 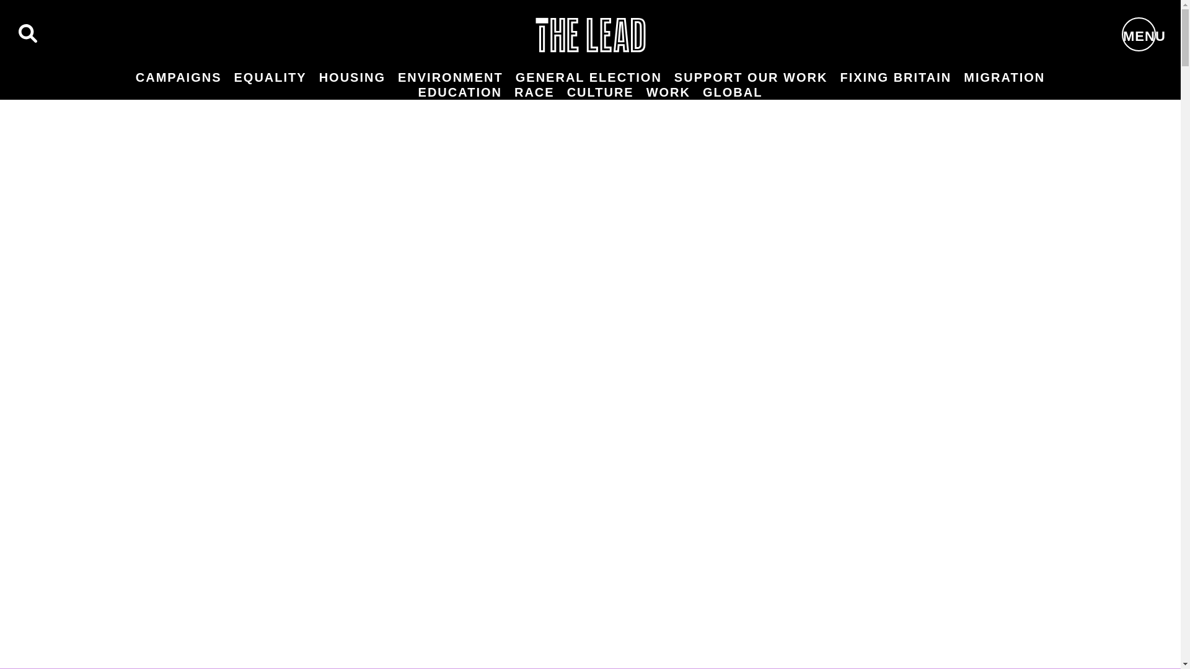 What do you see at coordinates (534, 92) in the screenshot?
I see `RACE` at bounding box center [534, 92].